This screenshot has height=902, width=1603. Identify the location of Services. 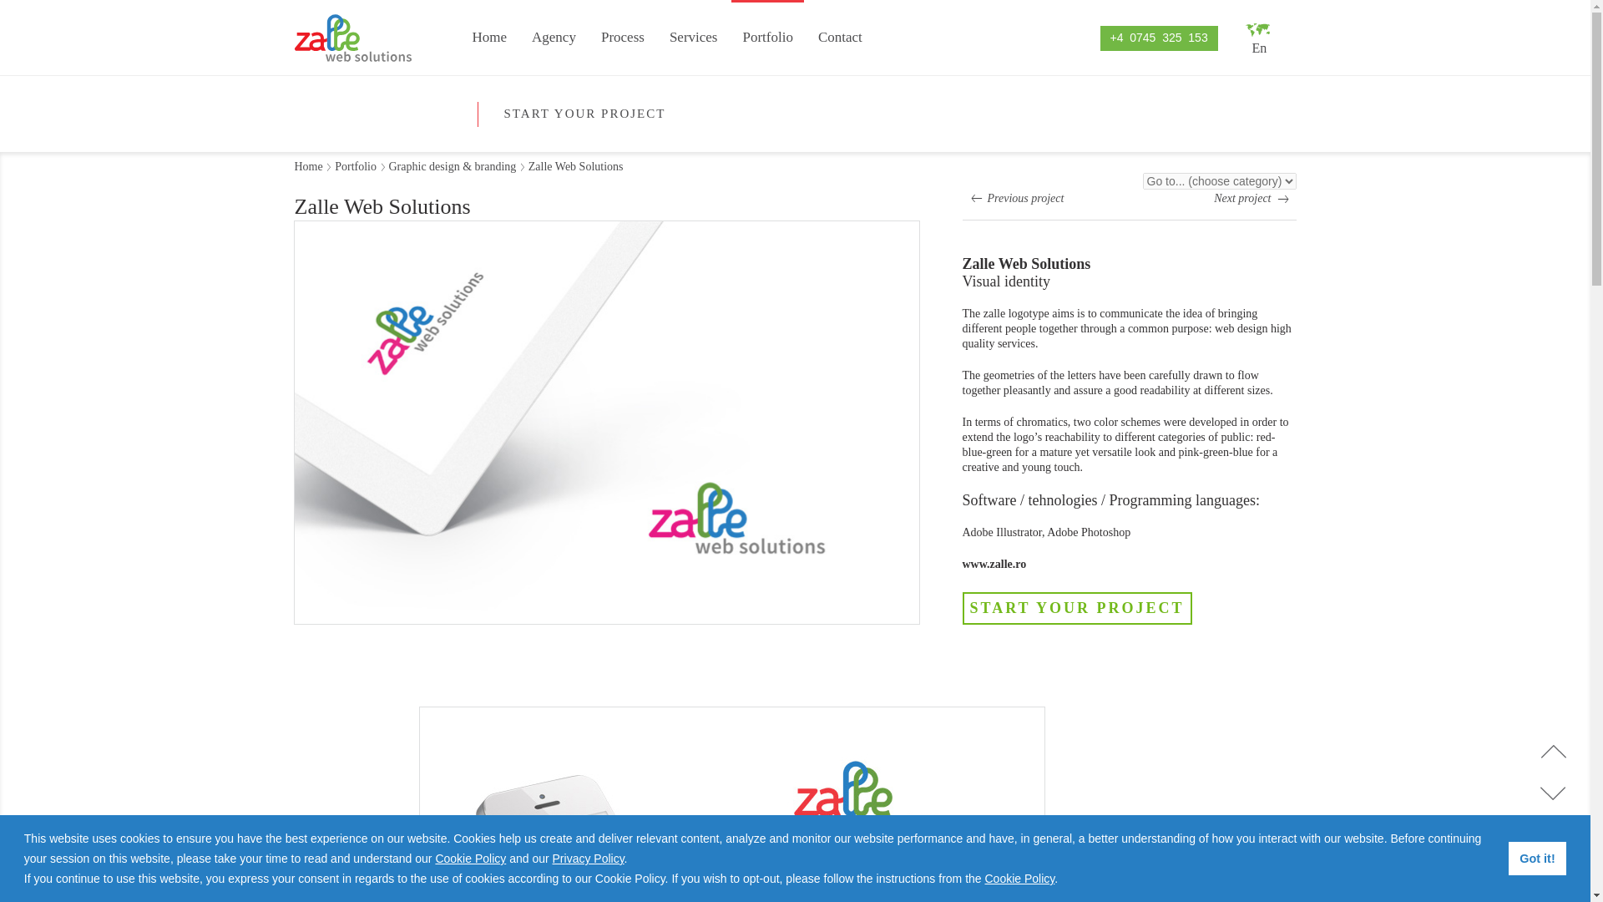
(694, 38).